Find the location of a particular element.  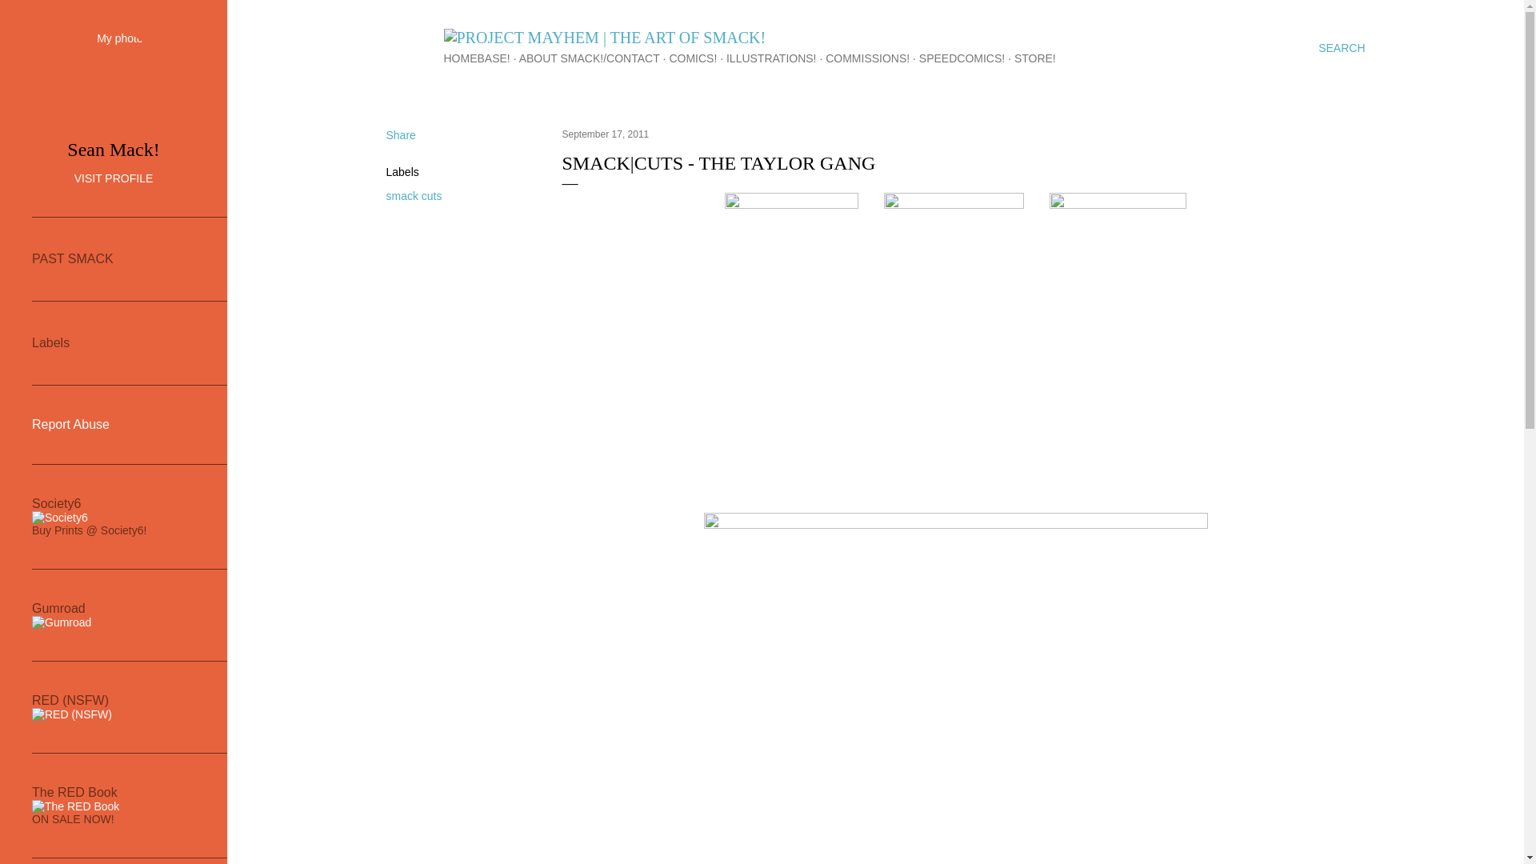

smack cuts is located at coordinates (413, 195).